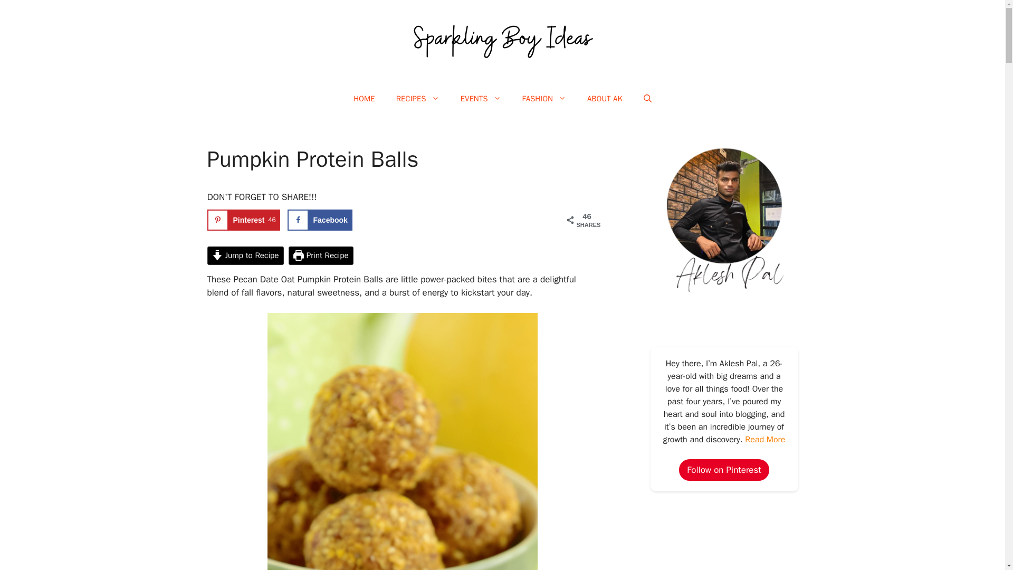 This screenshot has height=570, width=1013. I want to click on FASHION, so click(243, 220).